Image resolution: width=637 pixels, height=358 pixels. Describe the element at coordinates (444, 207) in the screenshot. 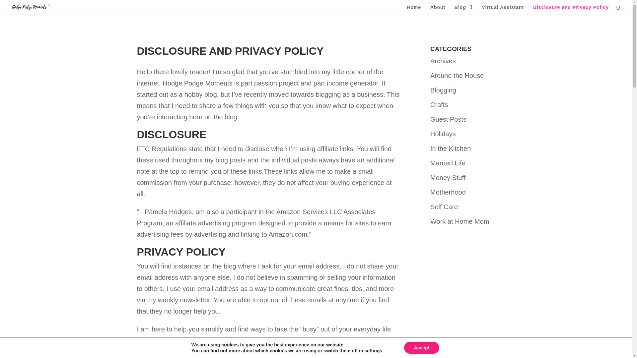

I see `Self Care` at that location.